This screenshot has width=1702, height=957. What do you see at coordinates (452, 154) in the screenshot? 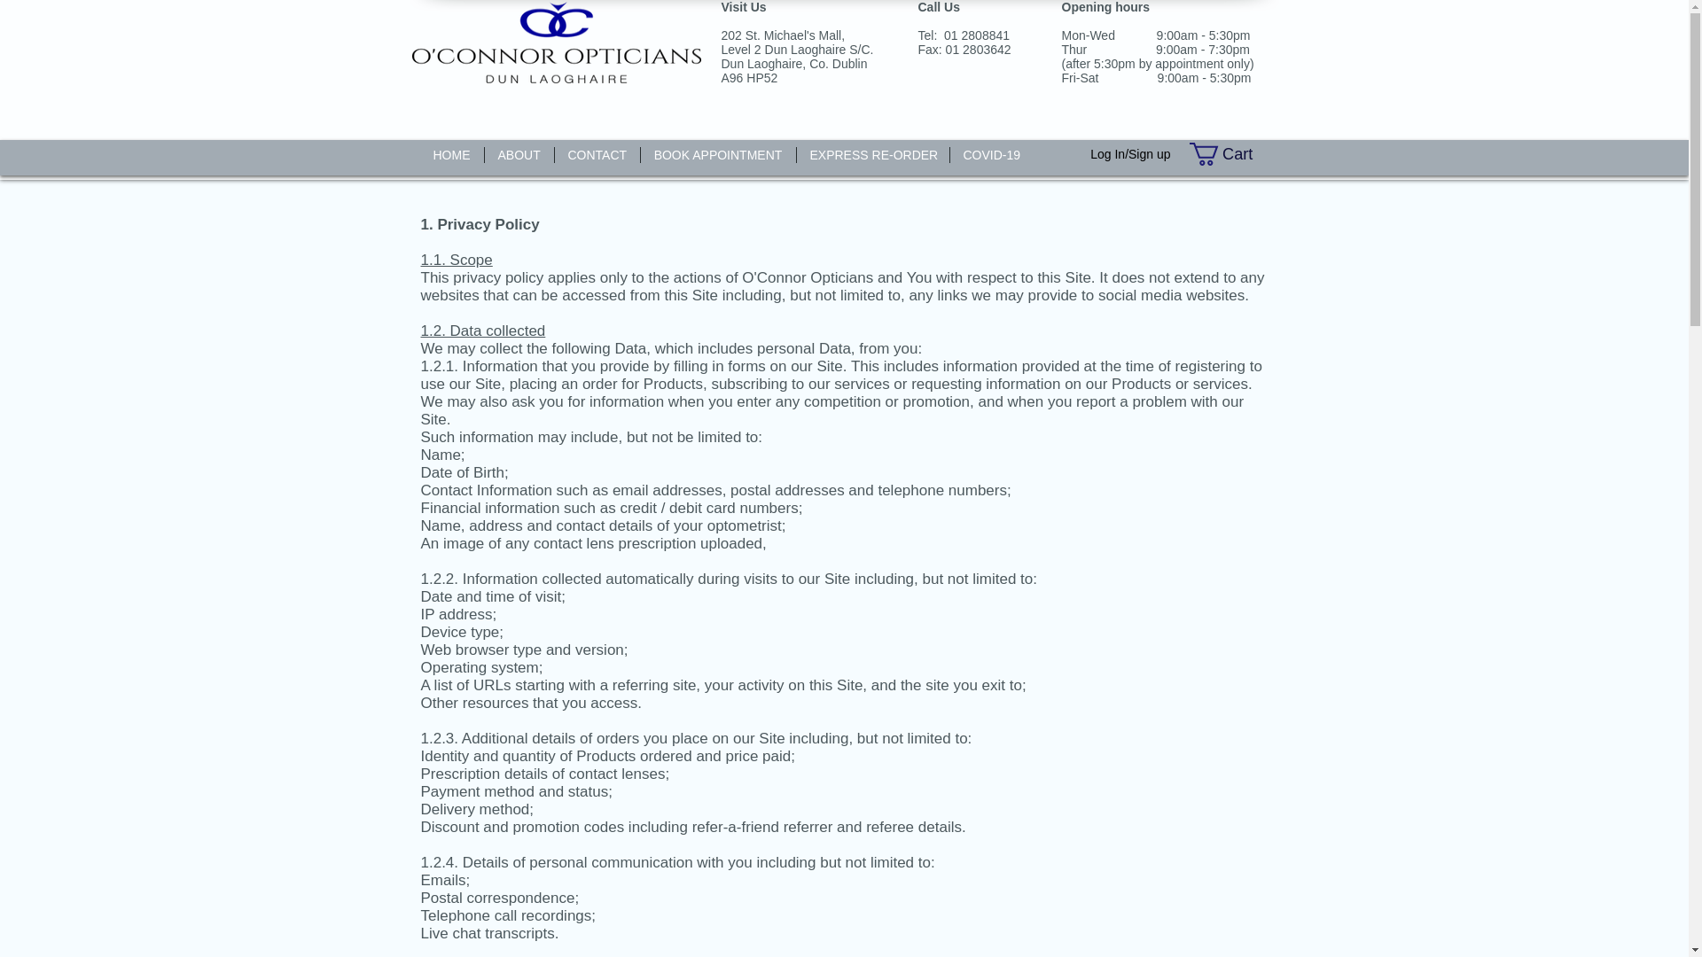
I see `HOME` at bounding box center [452, 154].